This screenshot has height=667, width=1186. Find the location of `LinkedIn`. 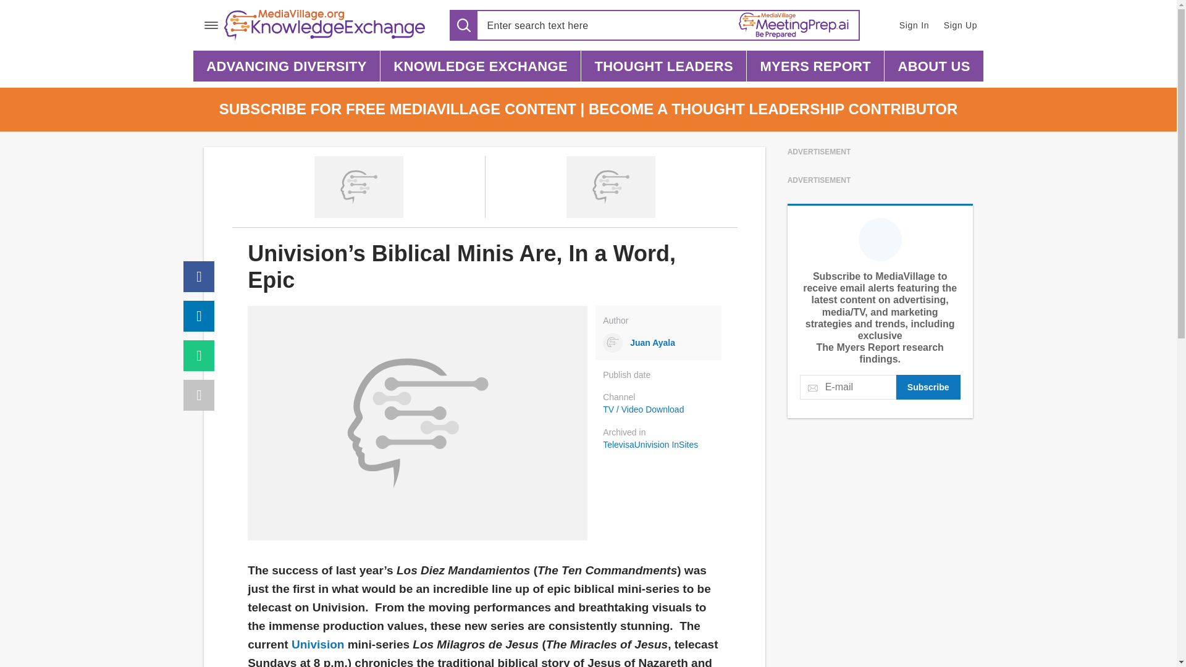

LinkedIn is located at coordinates (199, 316).